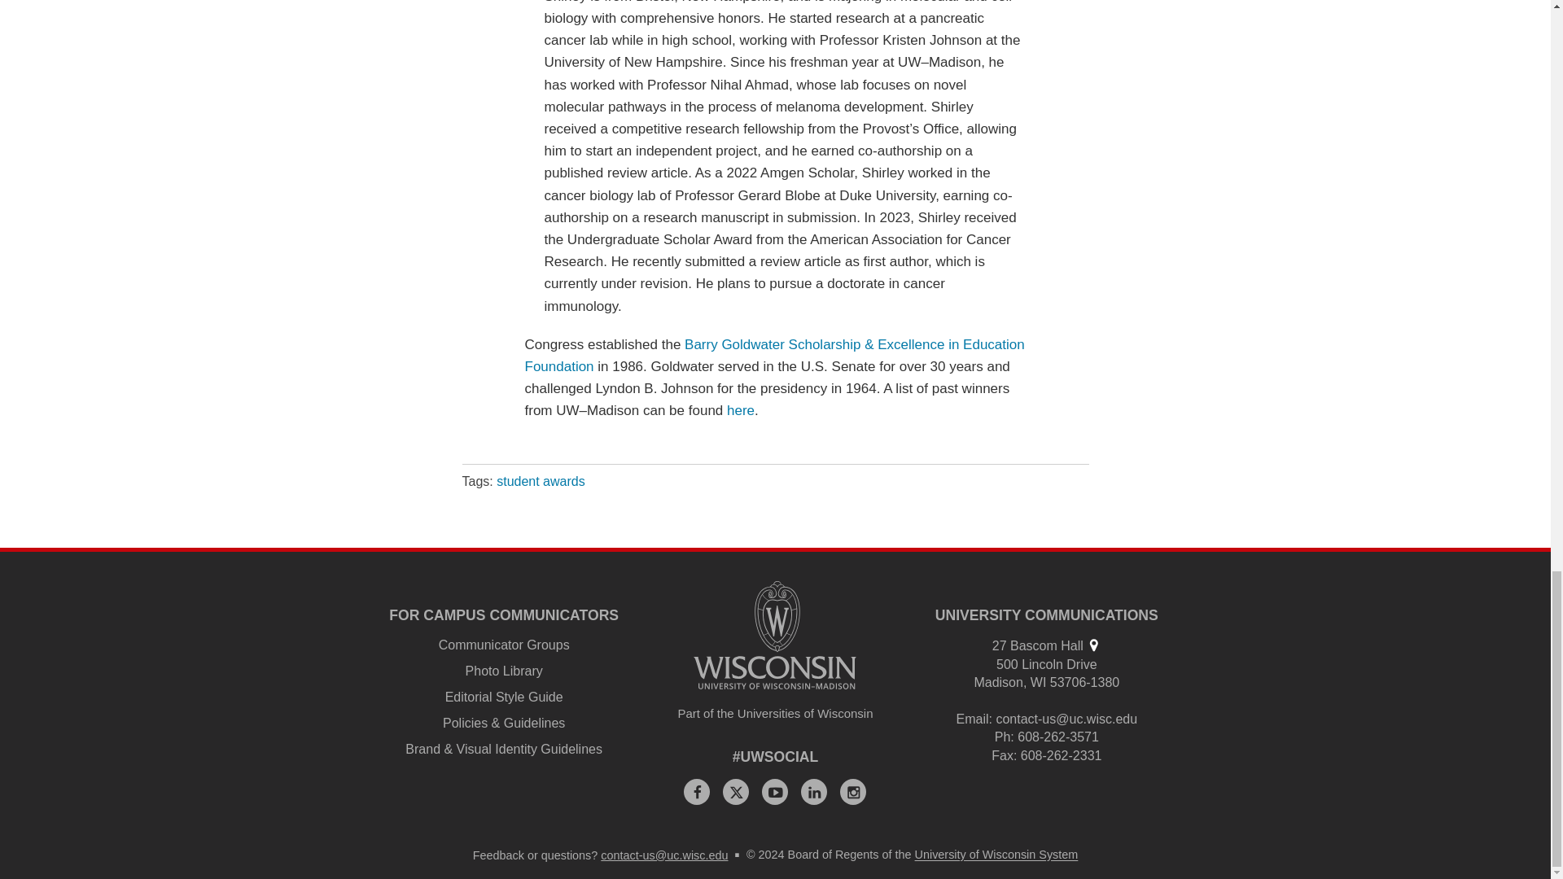 The height and width of the screenshot is (879, 1563). What do you see at coordinates (735, 791) in the screenshot?
I see `X, formerly Twitter` at bounding box center [735, 791].